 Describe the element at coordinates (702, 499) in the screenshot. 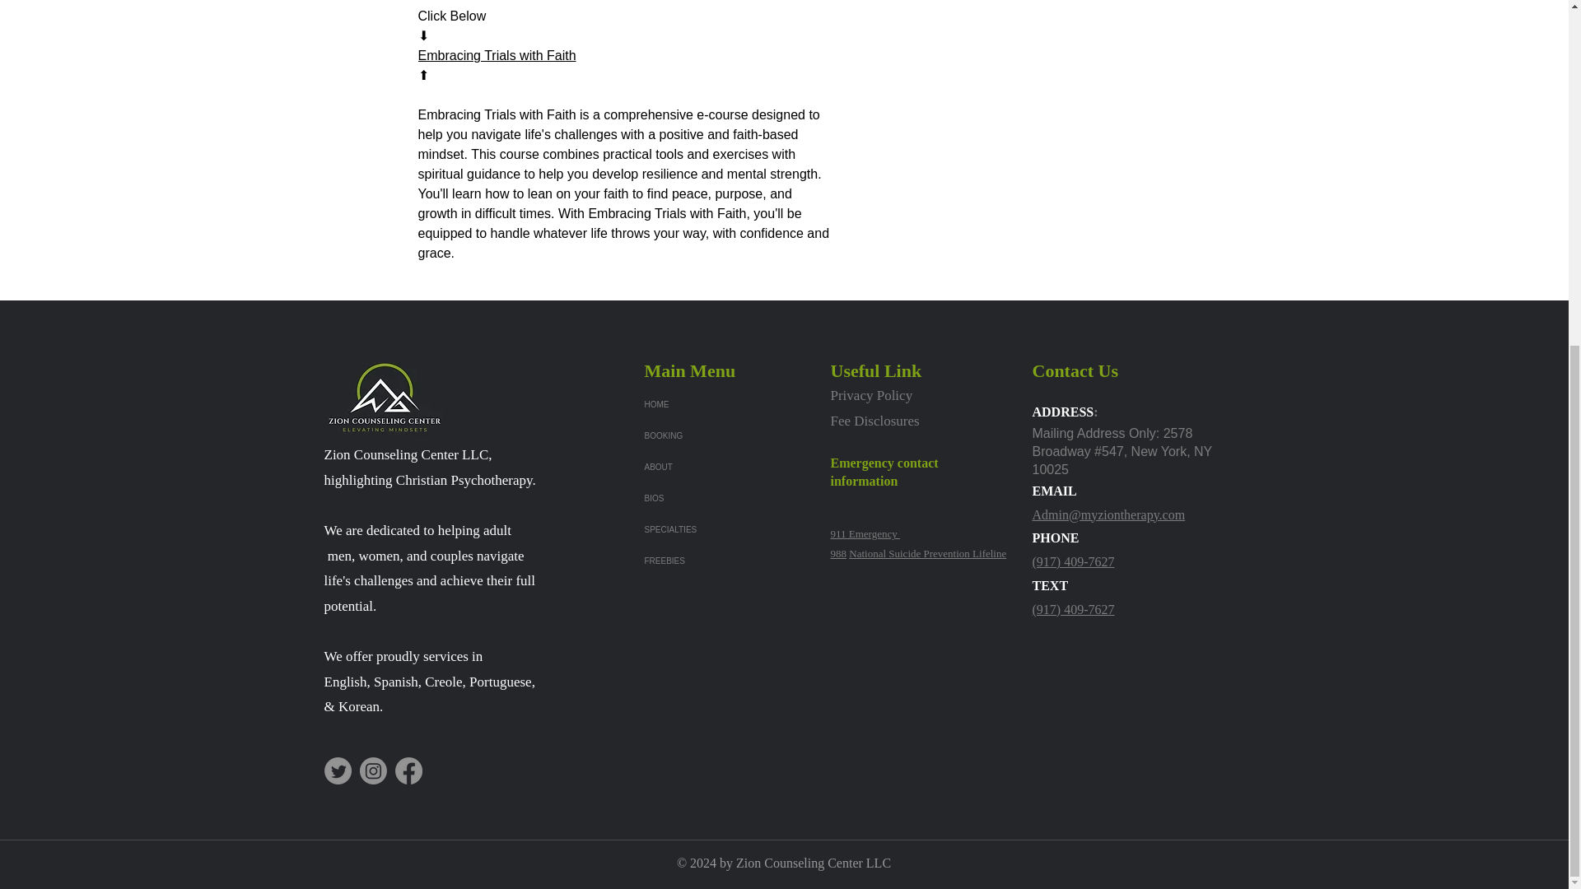

I see `BIOS` at that location.